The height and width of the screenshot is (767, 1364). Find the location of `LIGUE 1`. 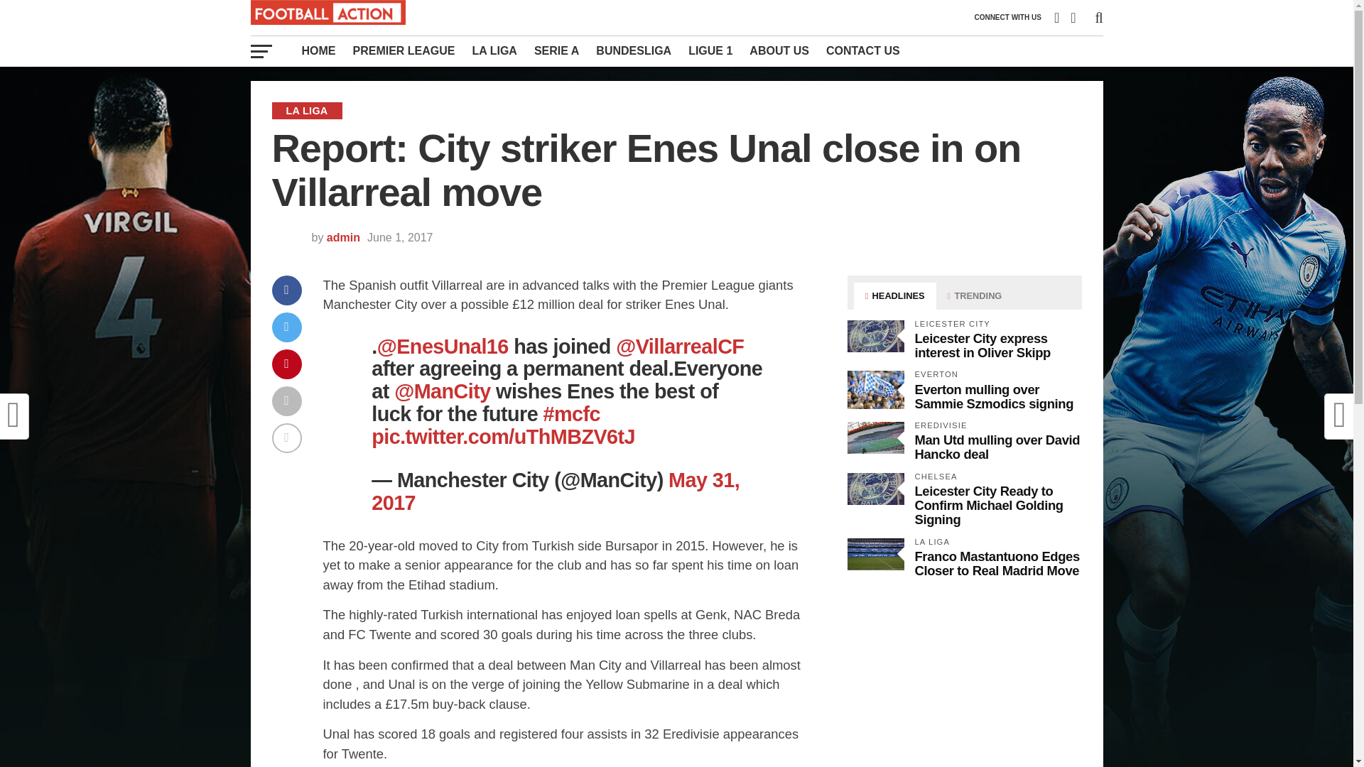

LIGUE 1 is located at coordinates (710, 50).